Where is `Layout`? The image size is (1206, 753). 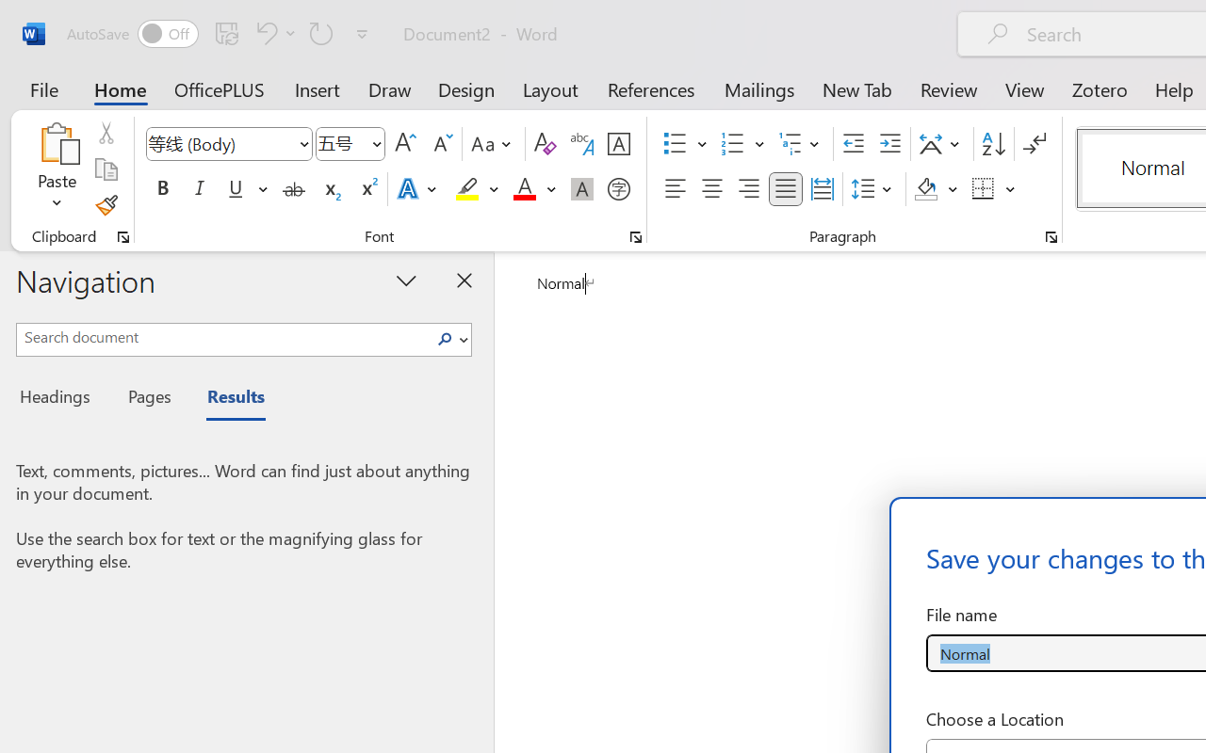 Layout is located at coordinates (550, 88).